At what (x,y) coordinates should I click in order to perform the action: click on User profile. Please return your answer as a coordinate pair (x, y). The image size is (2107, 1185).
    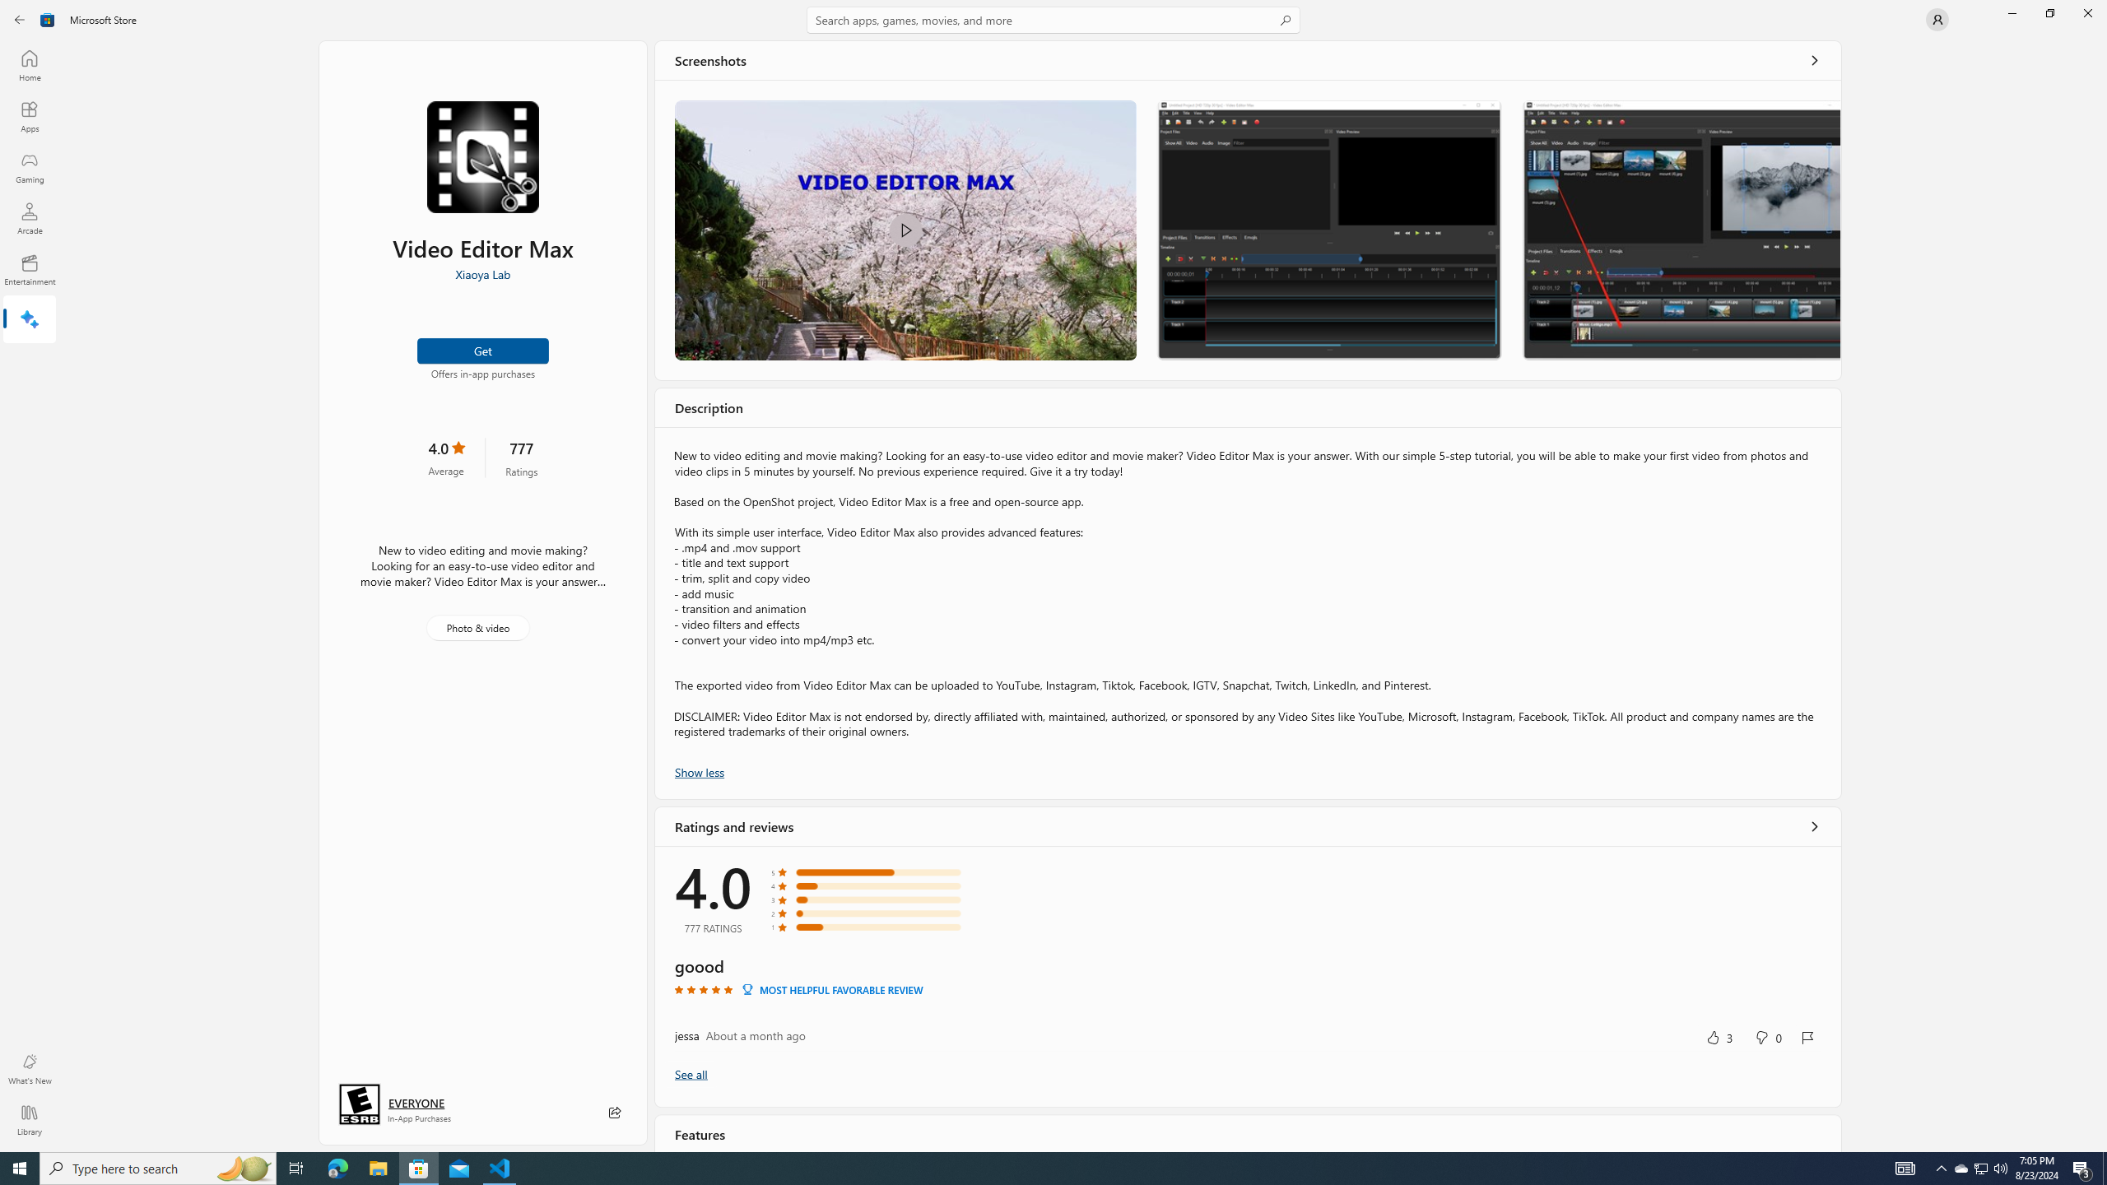
    Looking at the image, I should click on (1937, 20).